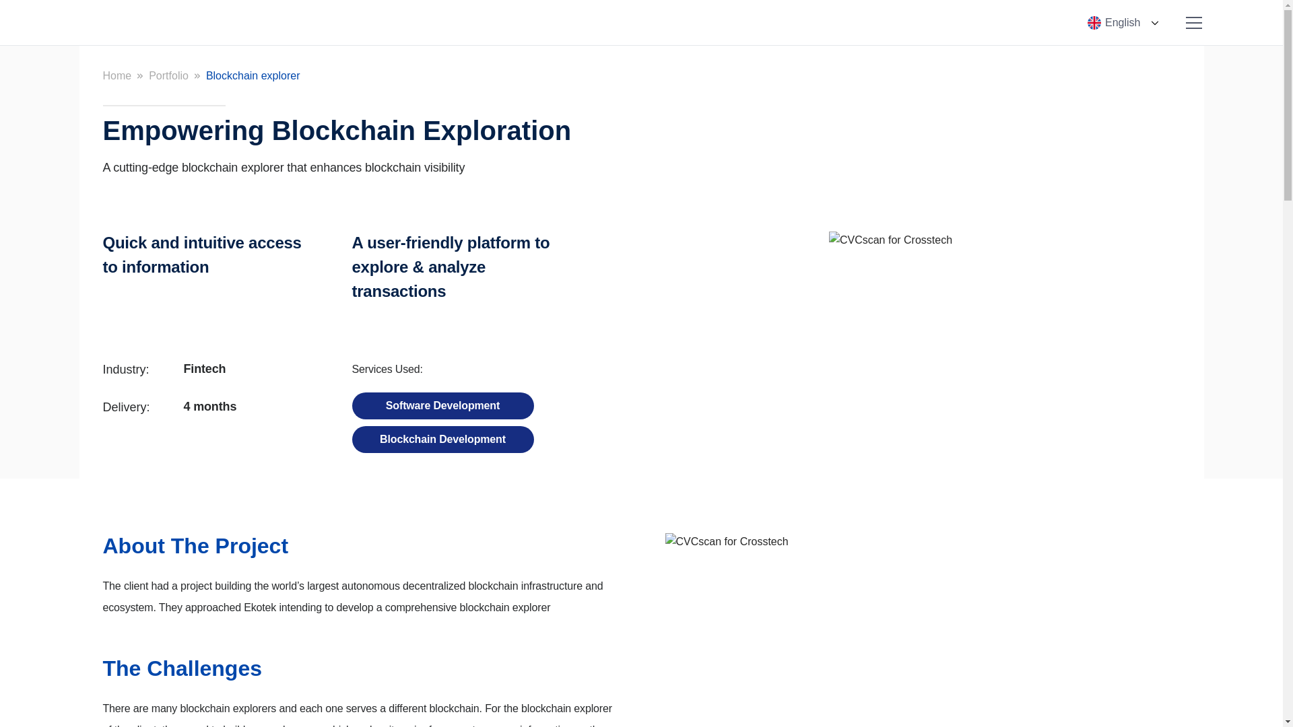  I want to click on Portfolio, so click(168, 75).